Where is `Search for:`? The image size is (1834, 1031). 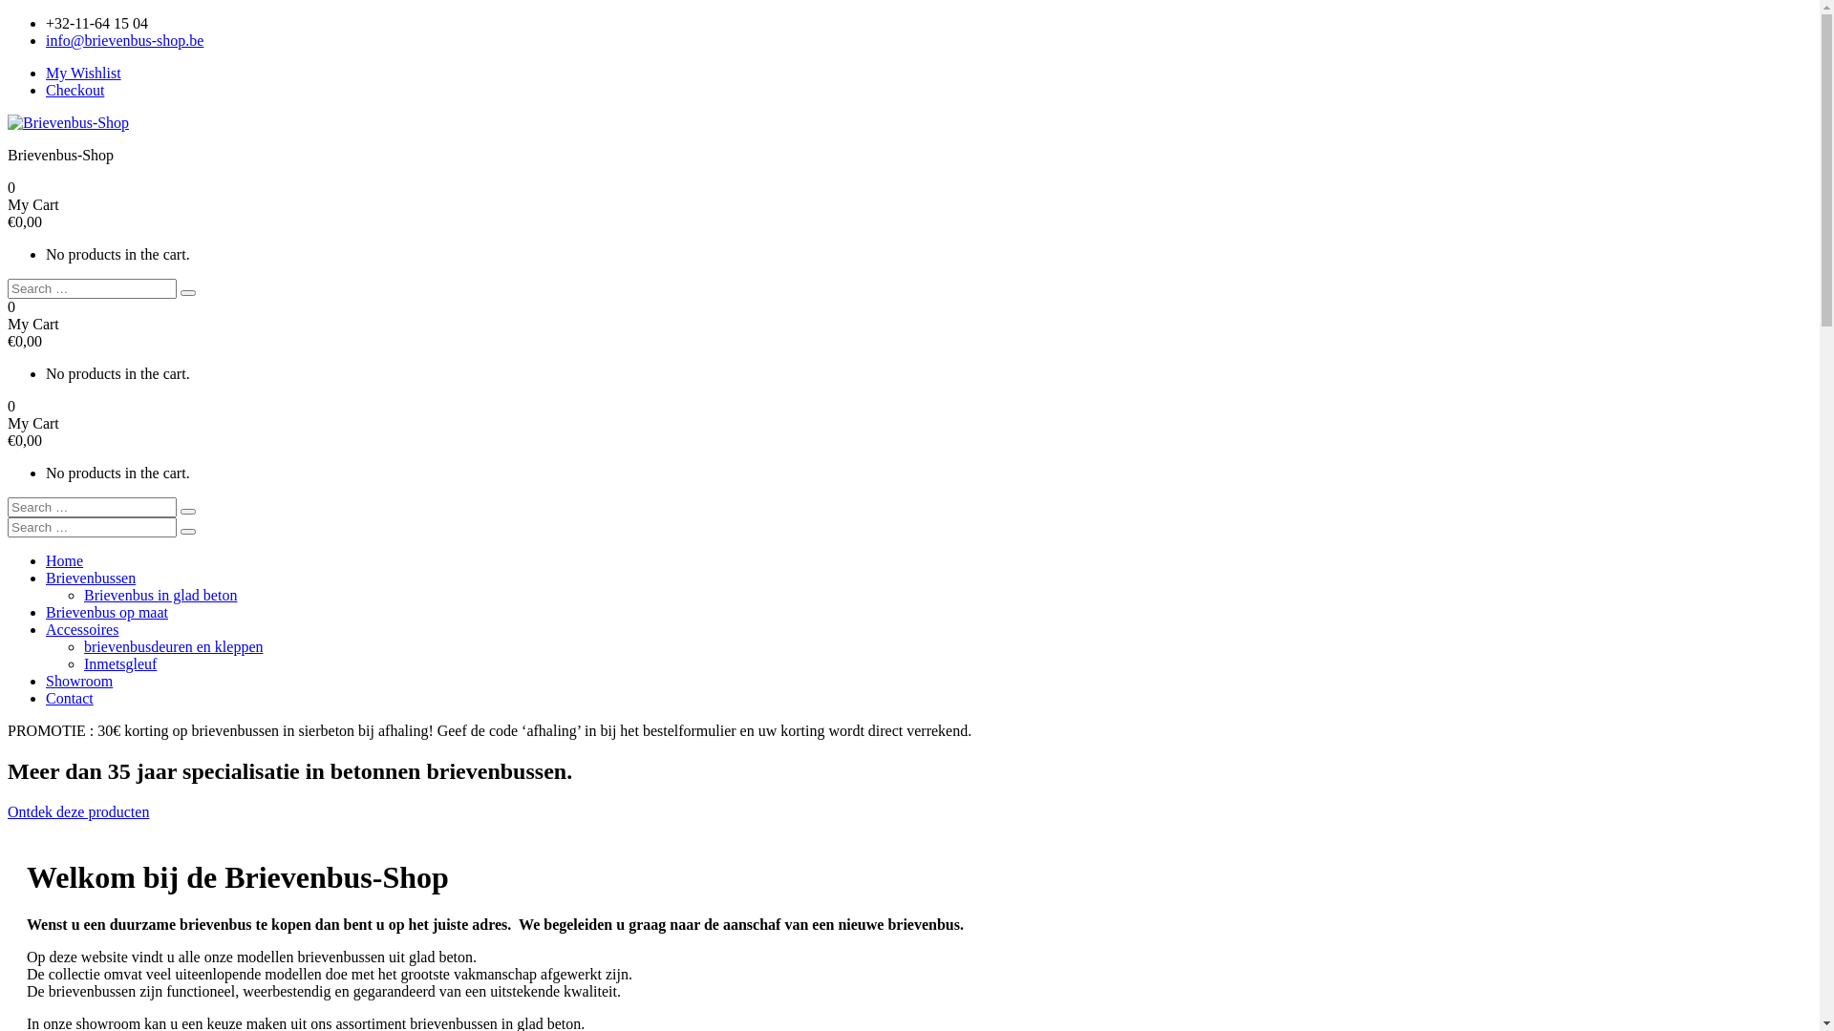 Search for: is located at coordinates (92, 527).